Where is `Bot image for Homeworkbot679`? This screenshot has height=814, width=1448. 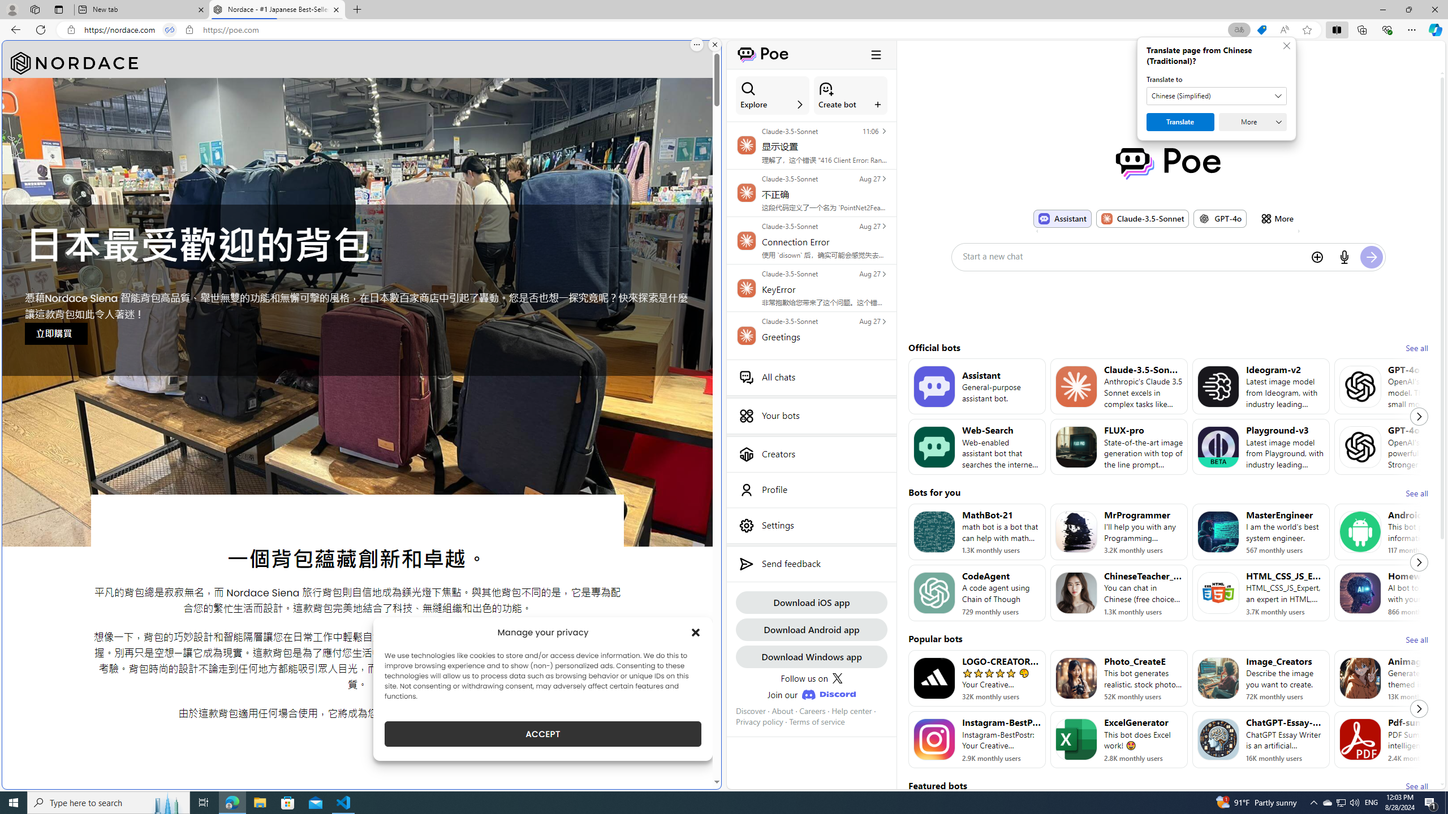
Bot image for Homeworkbot679 is located at coordinates (1360, 592).